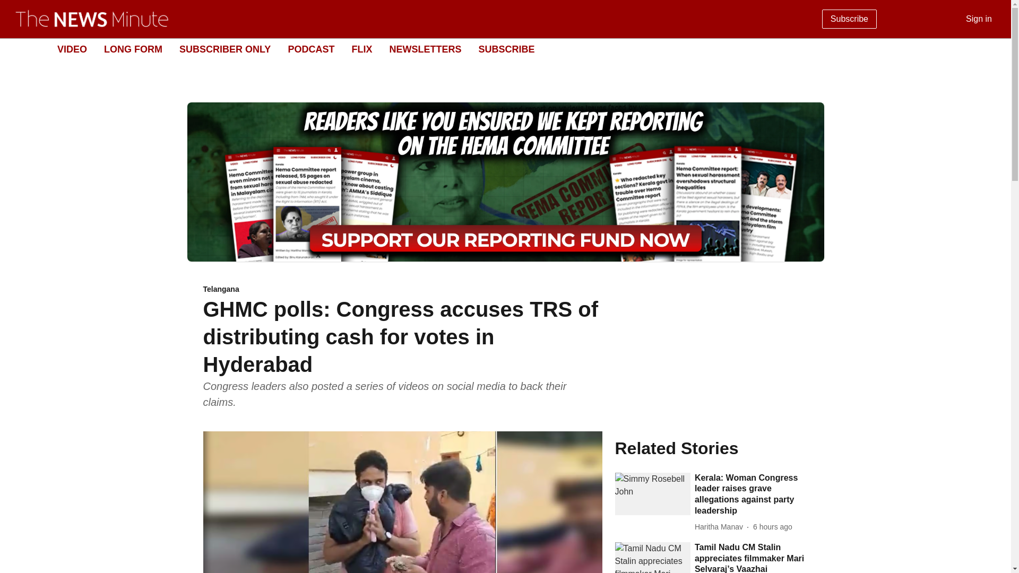 The image size is (1019, 573). Describe the element at coordinates (773, 527) in the screenshot. I see `2024-09-02 13:43` at that location.